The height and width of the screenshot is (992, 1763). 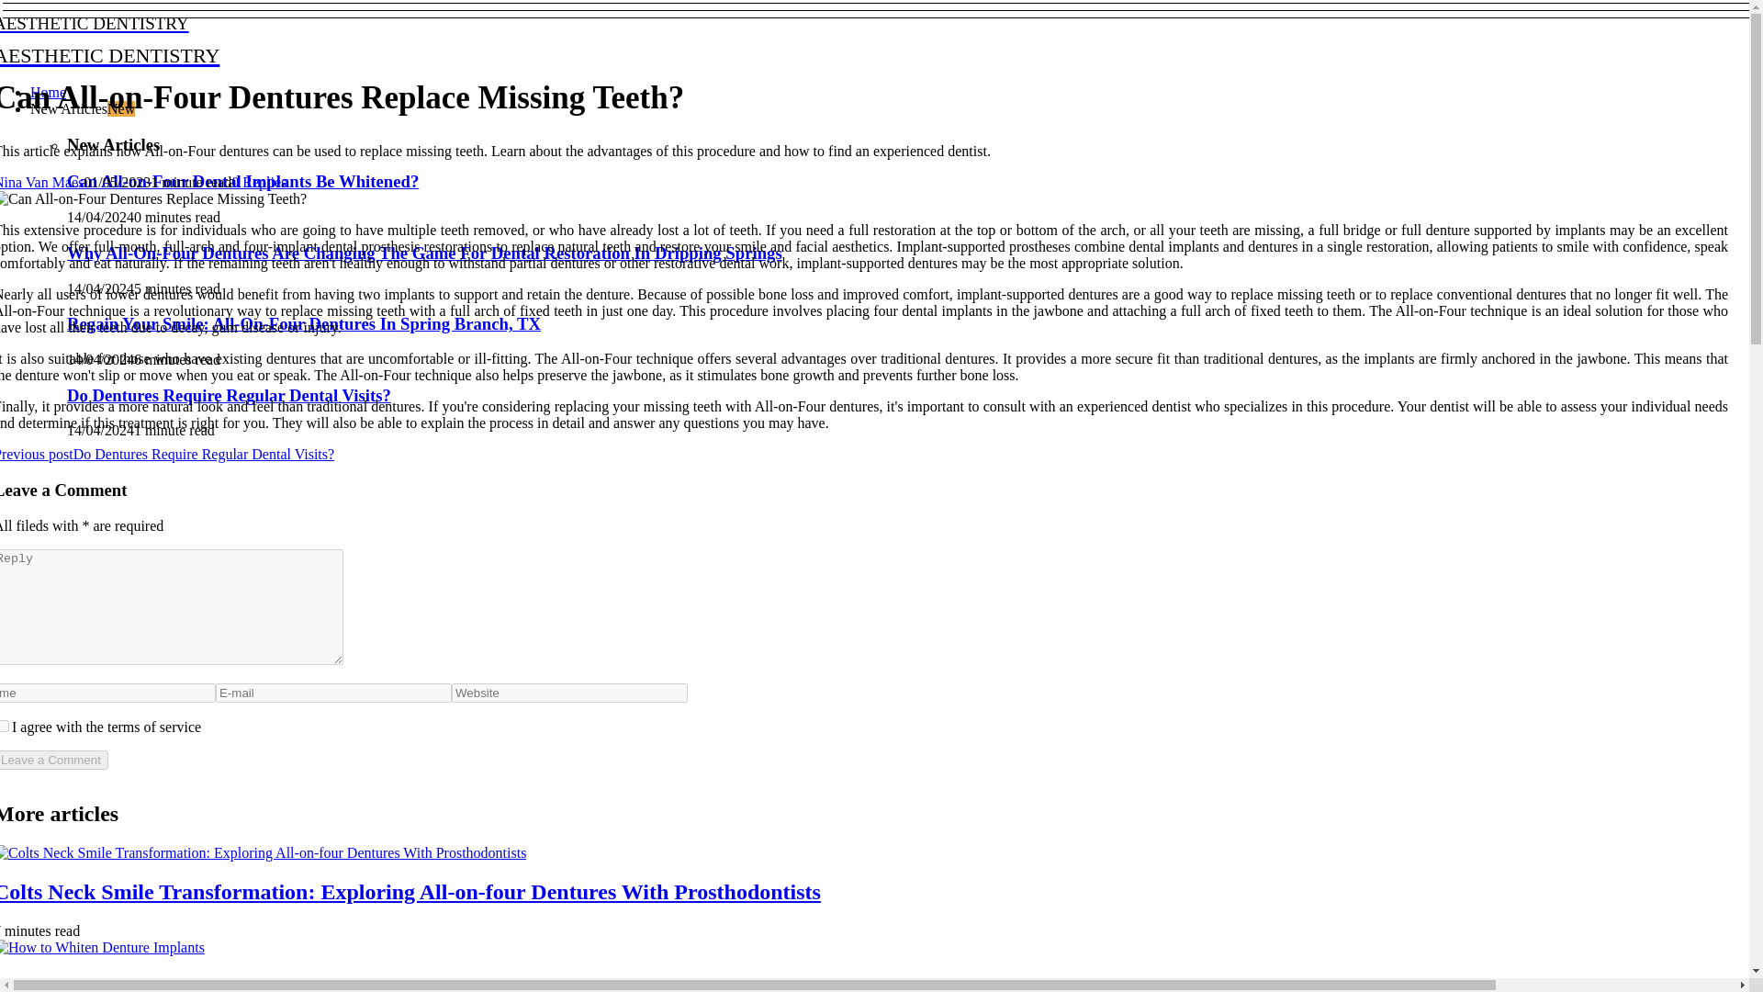 I want to click on Do Dentures Require Regular Dental Visits?, so click(x=229, y=395).